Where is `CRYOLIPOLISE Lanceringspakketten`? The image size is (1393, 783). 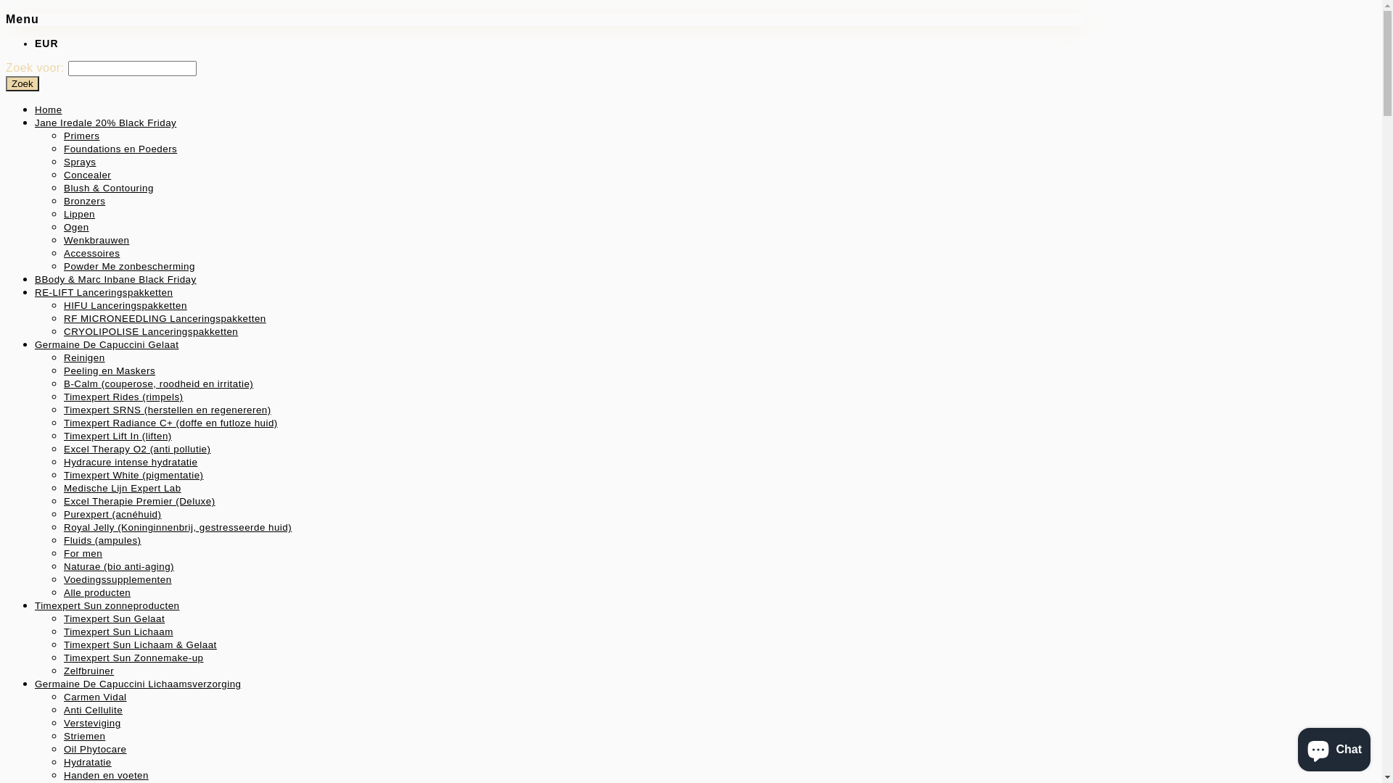 CRYOLIPOLISE Lanceringspakketten is located at coordinates (151, 331).